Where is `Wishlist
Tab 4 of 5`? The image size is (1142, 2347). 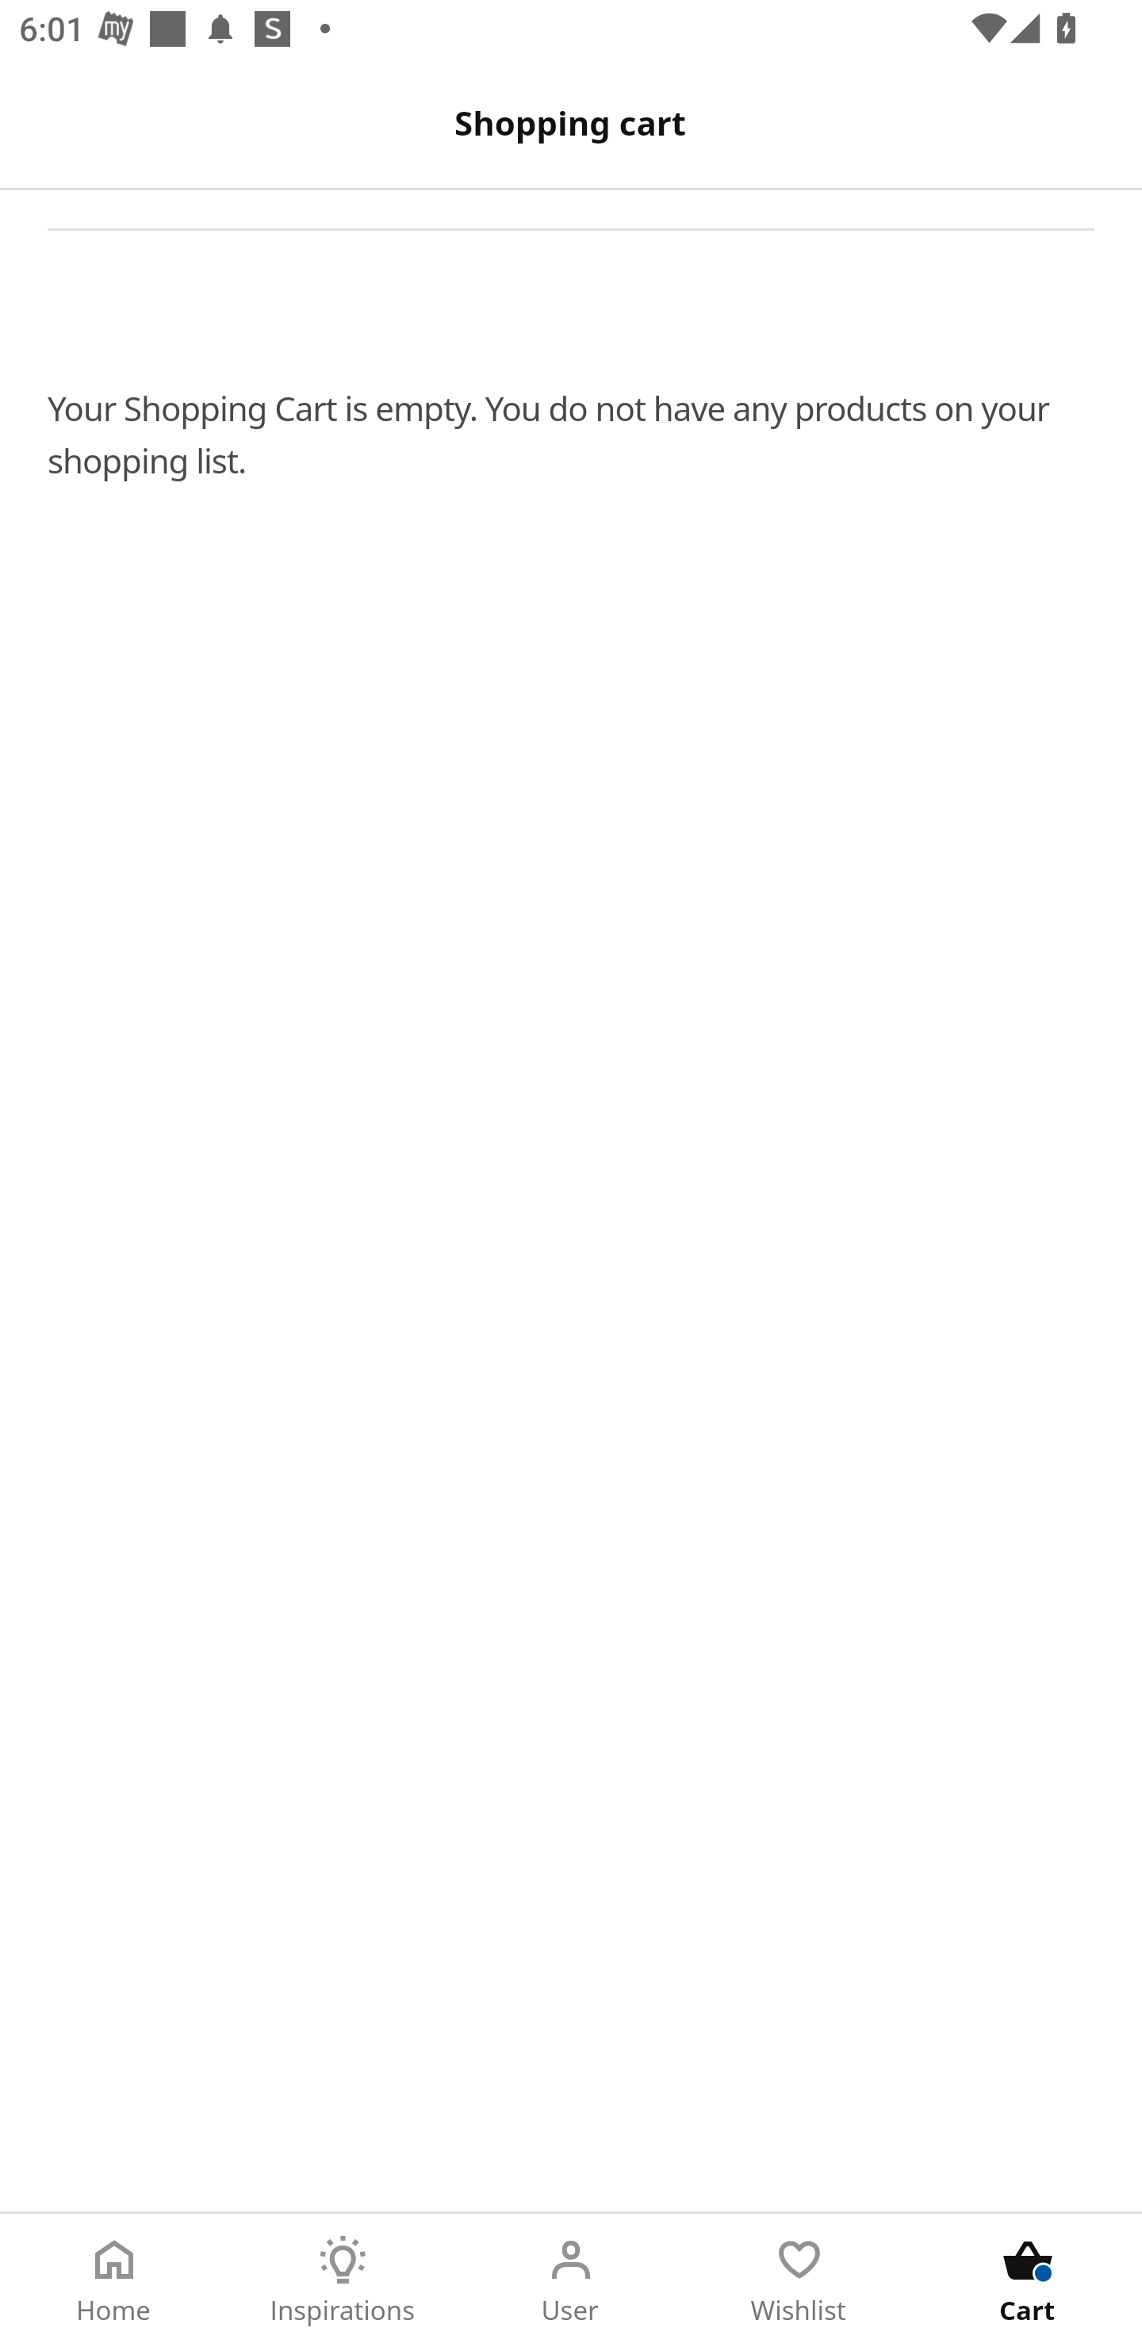 Wishlist
Tab 4 of 5 is located at coordinates (799, 2280).